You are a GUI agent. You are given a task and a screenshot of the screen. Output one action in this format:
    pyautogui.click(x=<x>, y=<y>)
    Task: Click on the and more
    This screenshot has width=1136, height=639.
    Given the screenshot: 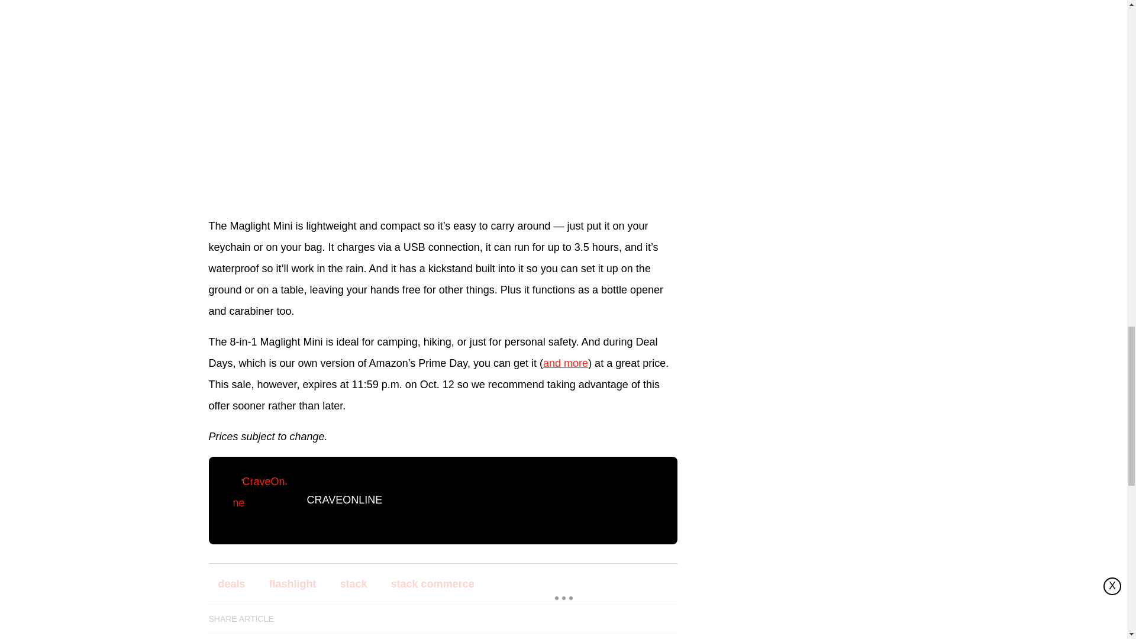 What is the action you would take?
    pyautogui.click(x=566, y=363)
    